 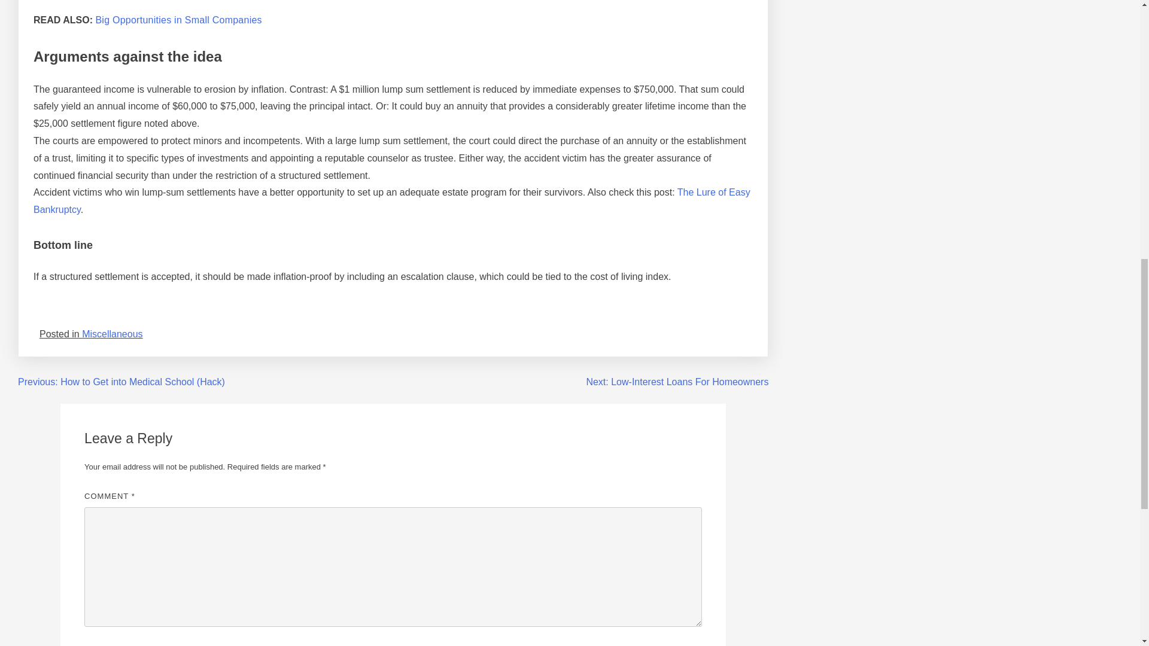 What do you see at coordinates (677, 382) in the screenshot?
I see `Next: Low-Interest Loans For Homeowners` at bounding box center [677, 382].